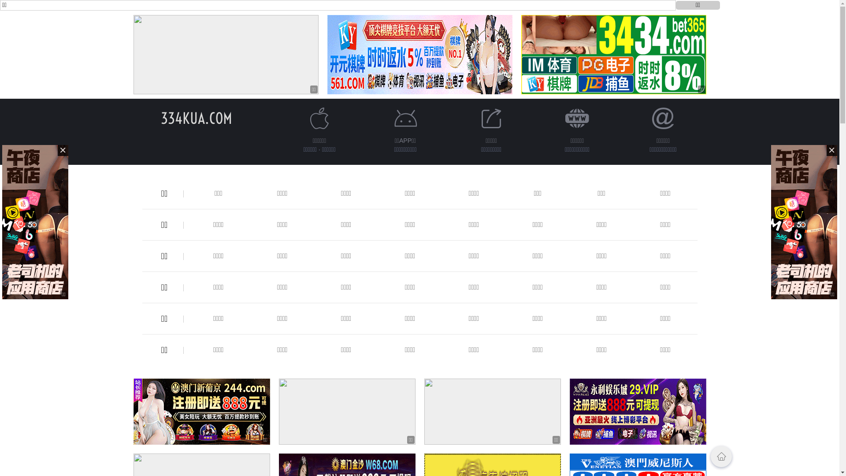 The image size is (846, 476). Describe the element at coordinates (196, 118) in the screenshot. I see `334KUA.COM` at that location.